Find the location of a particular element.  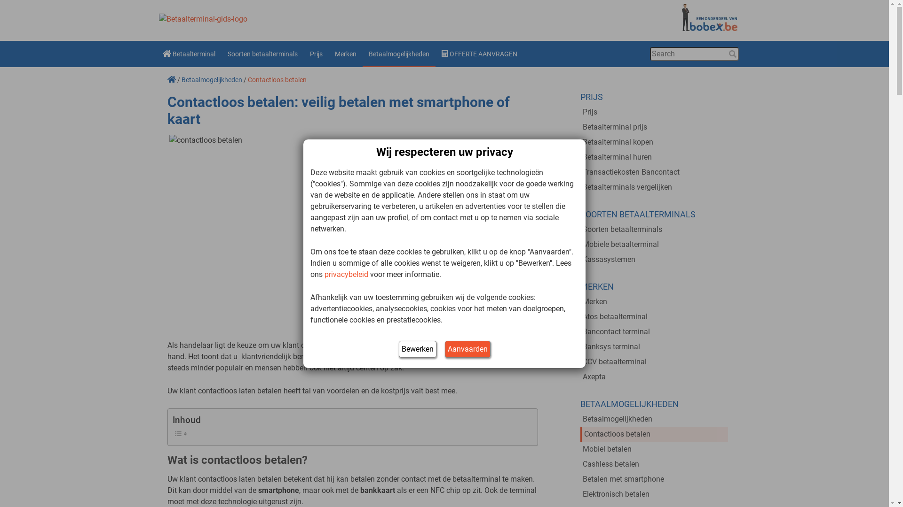

Axepta is located at coordinates (654, 377).